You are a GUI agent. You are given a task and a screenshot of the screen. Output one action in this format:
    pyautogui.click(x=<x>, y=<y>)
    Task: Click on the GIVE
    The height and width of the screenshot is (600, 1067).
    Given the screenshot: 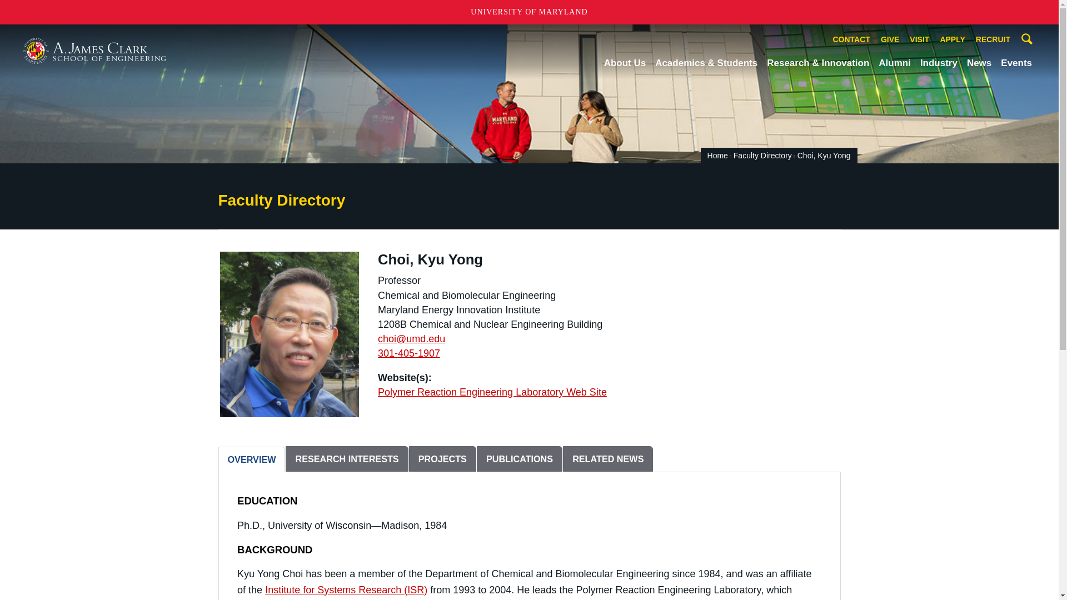 What is the action you would take?
    pyautogui.click(x=890, y=40)
    